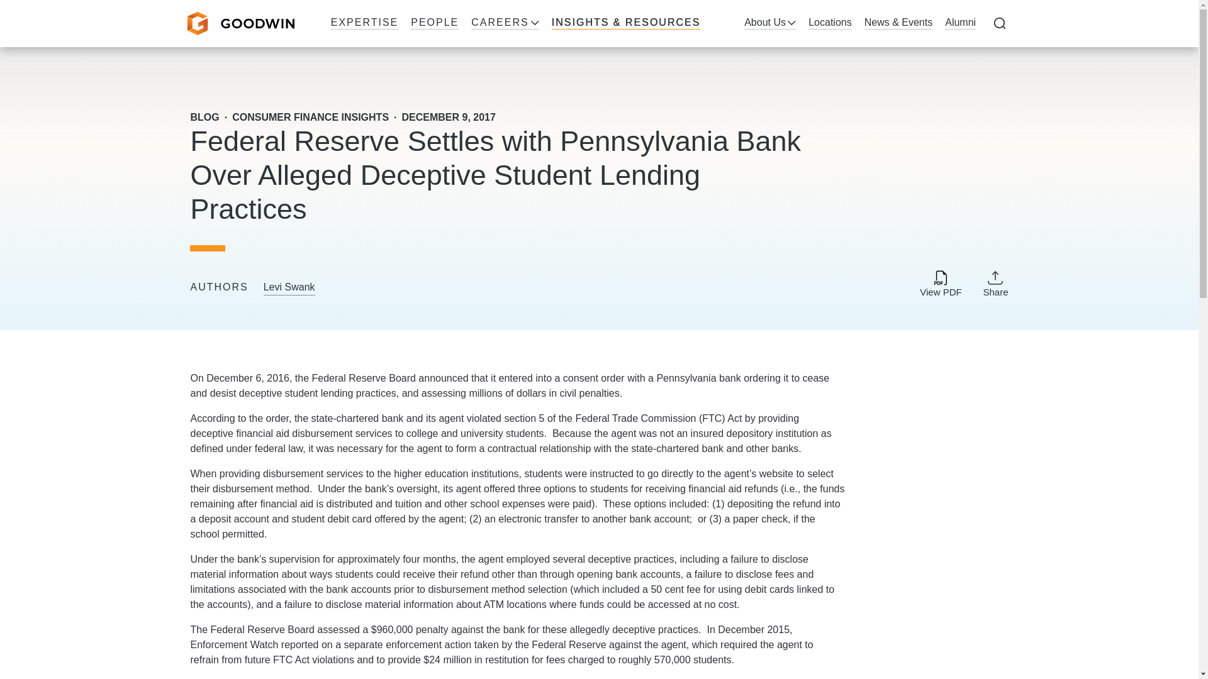 This screenshot has height=679, width=1208. I want to click on About Us, so click(770, 23).